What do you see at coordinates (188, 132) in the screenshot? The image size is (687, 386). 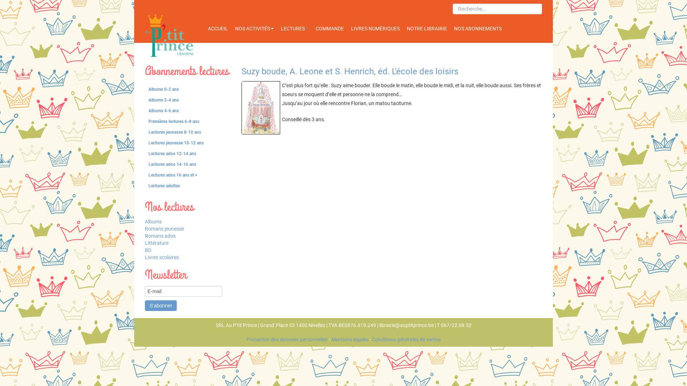 I see `Lectures jeunesse 8-10 ans` at bounding box center [188, 132].